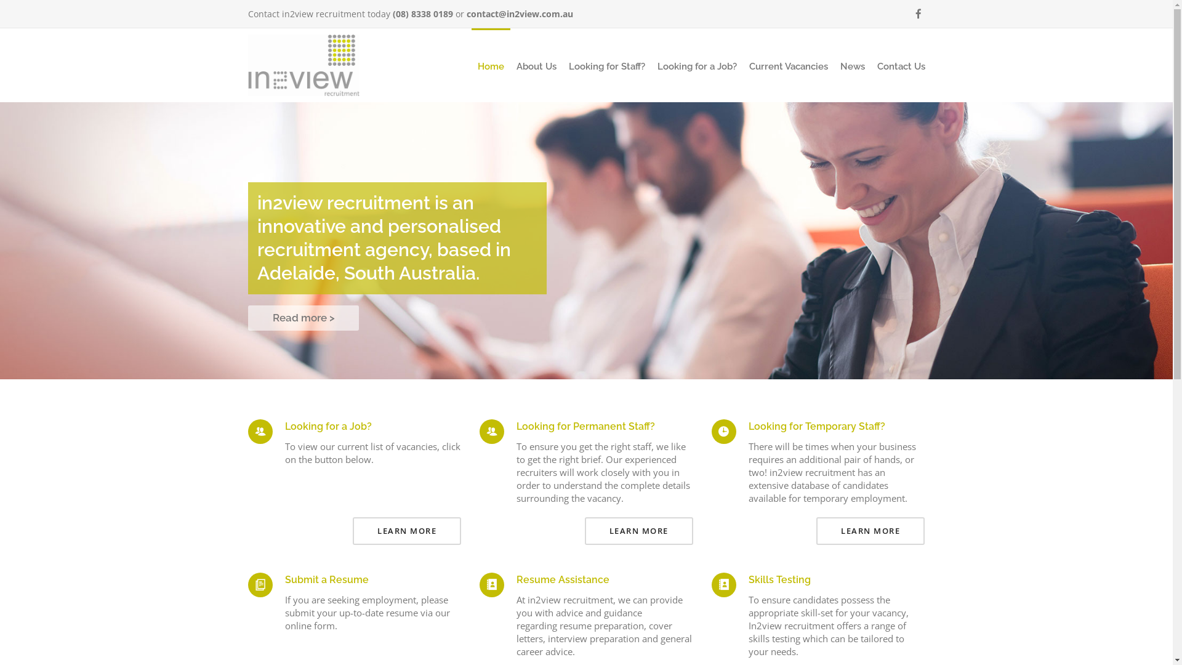  Describe the element at coordinates (328, 426) in the screenshot. I see `Looking for a Job?` at that location.